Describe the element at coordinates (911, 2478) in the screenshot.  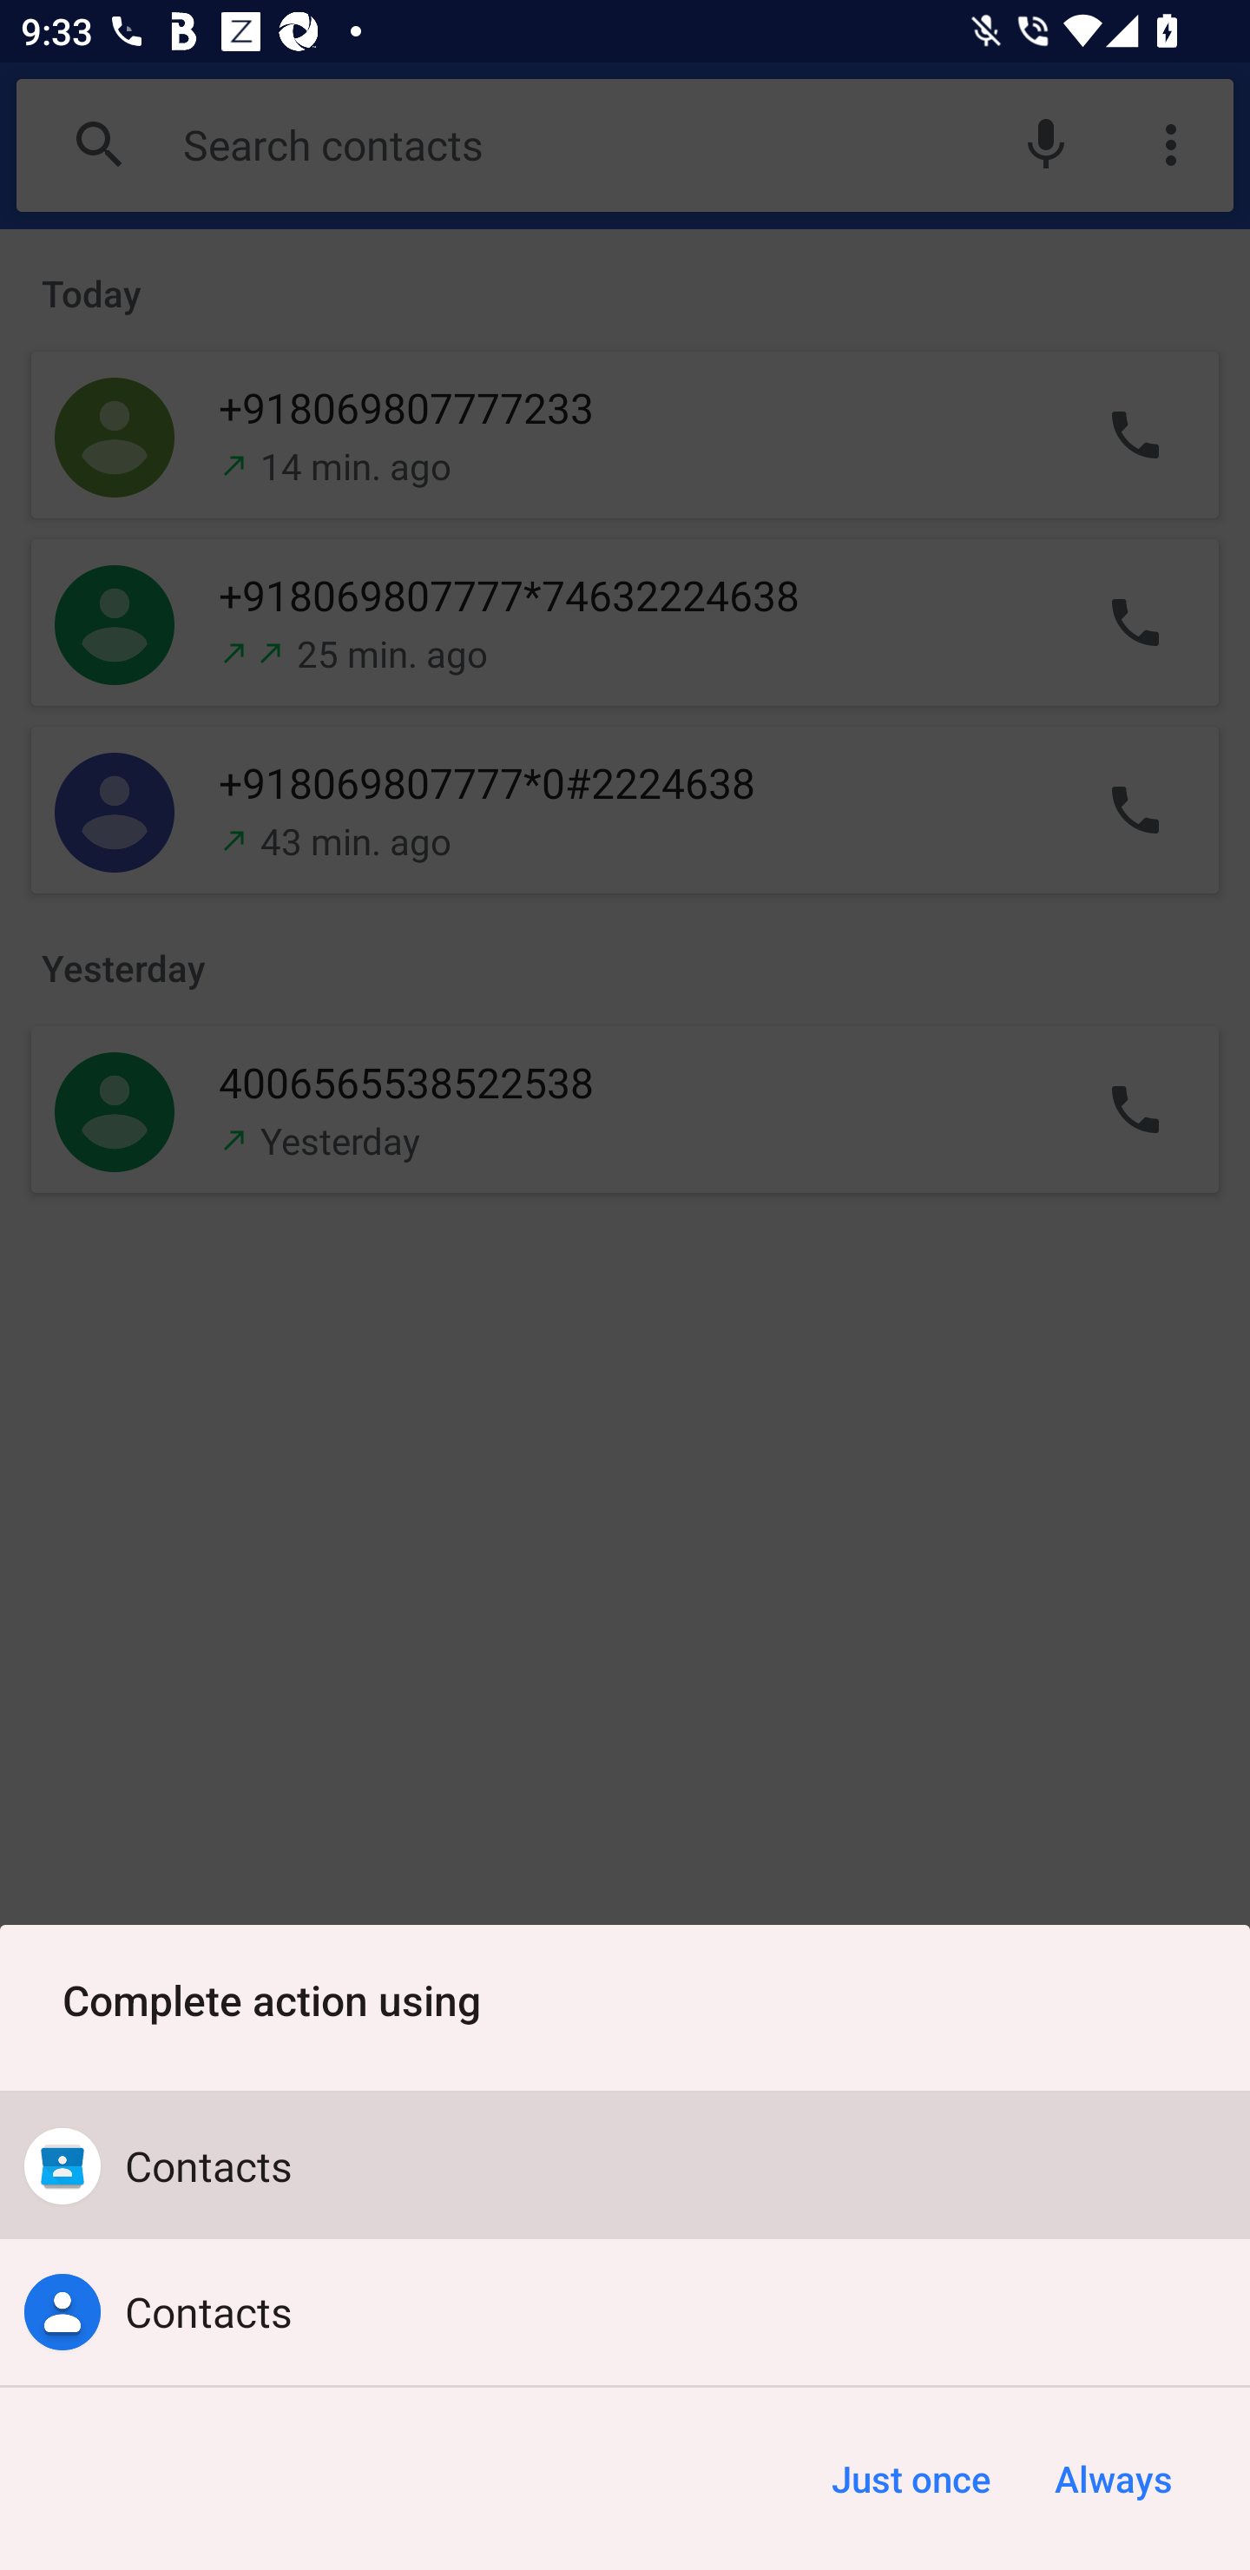
I see `Just once` at that location.